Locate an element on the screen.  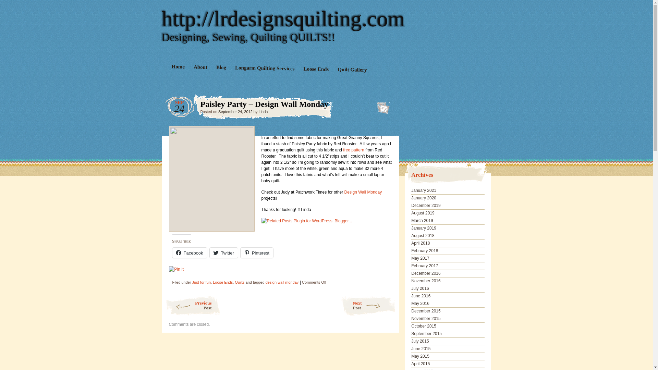
Twitter is located at coordinates (223, 252).